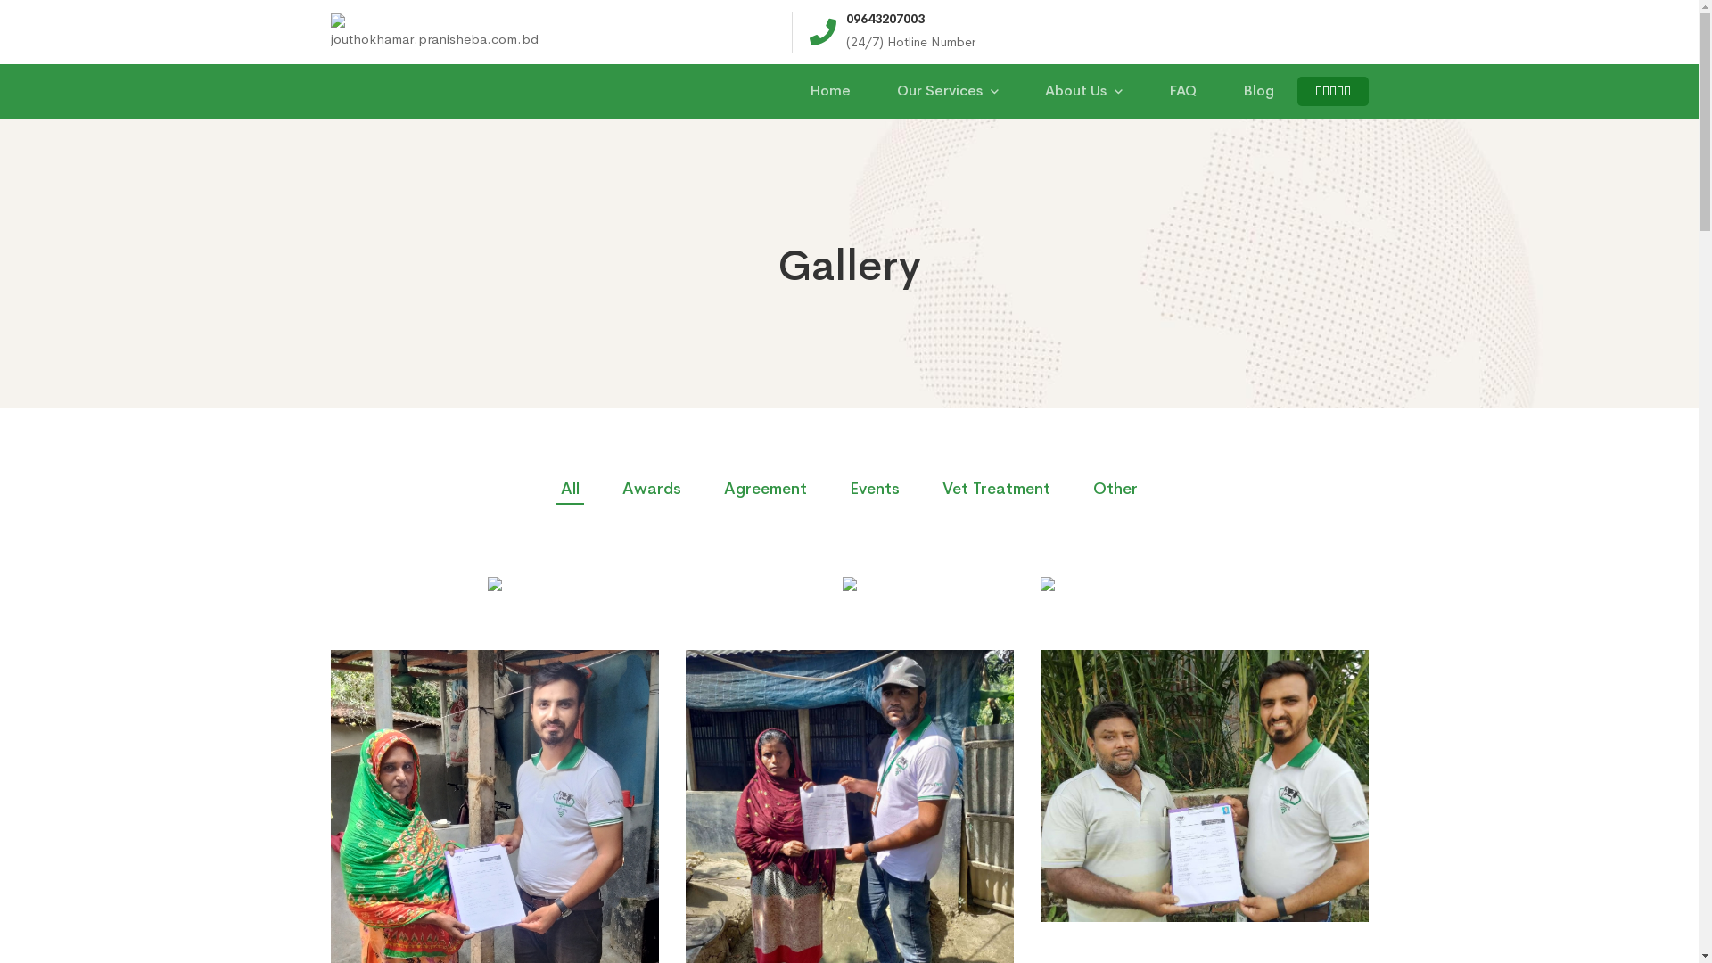  I want to click on About Us, so click(1084, 91).